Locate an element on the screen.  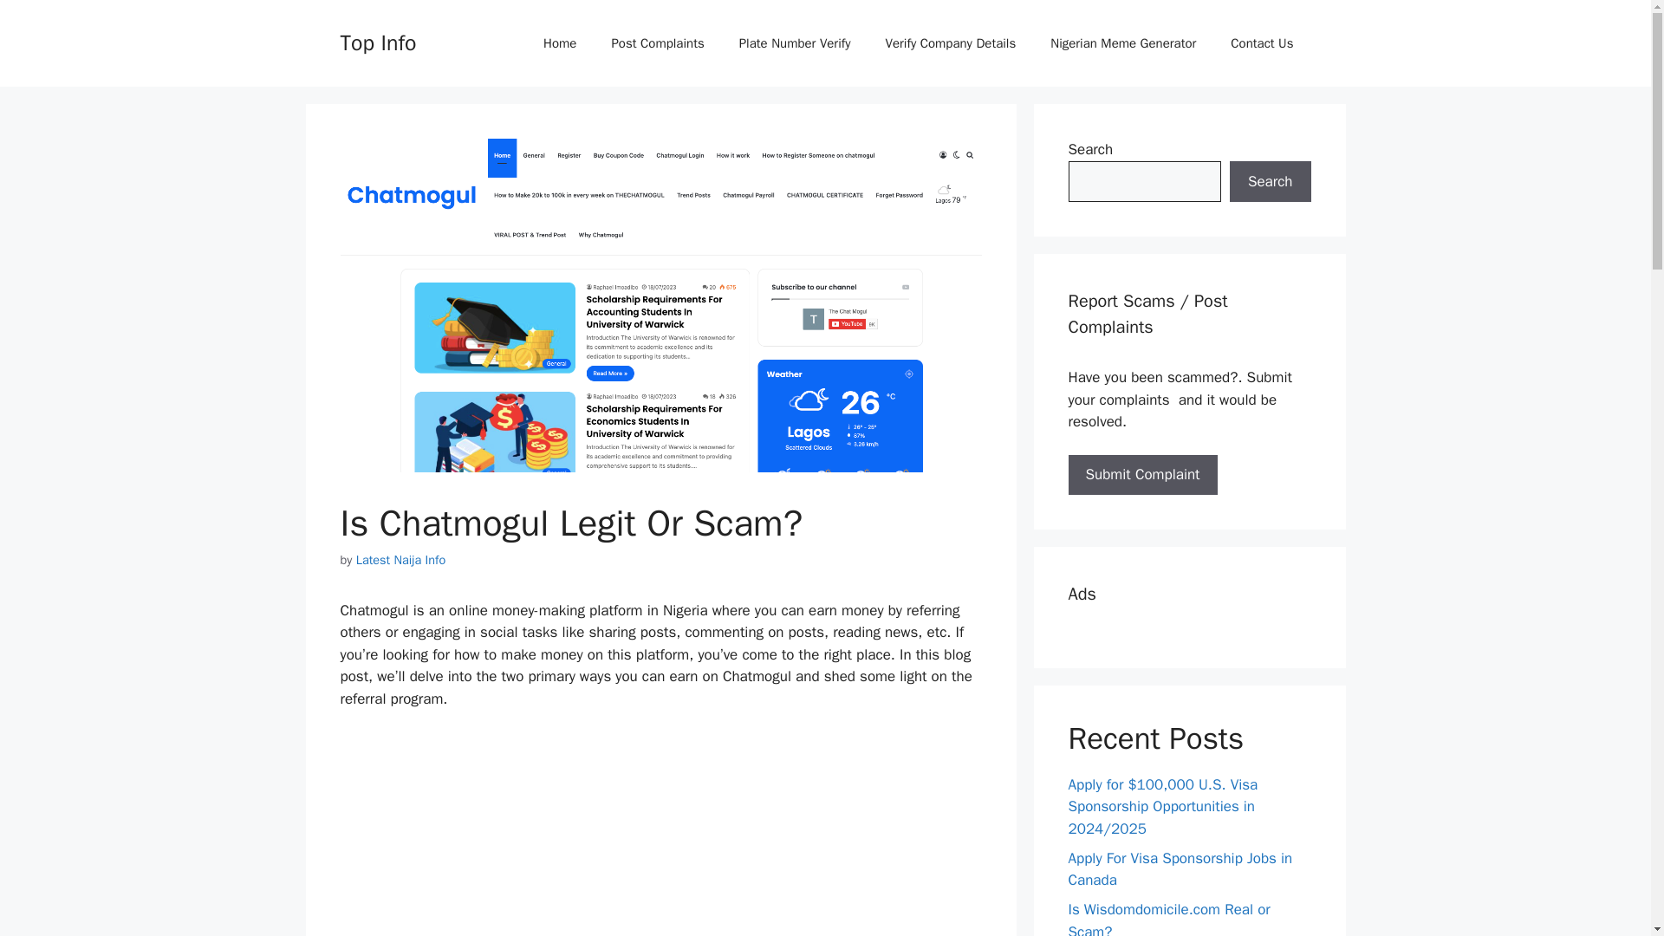
Is Wisdomdomicile.com Real or Scam? is located at coordinates (1168, 918).